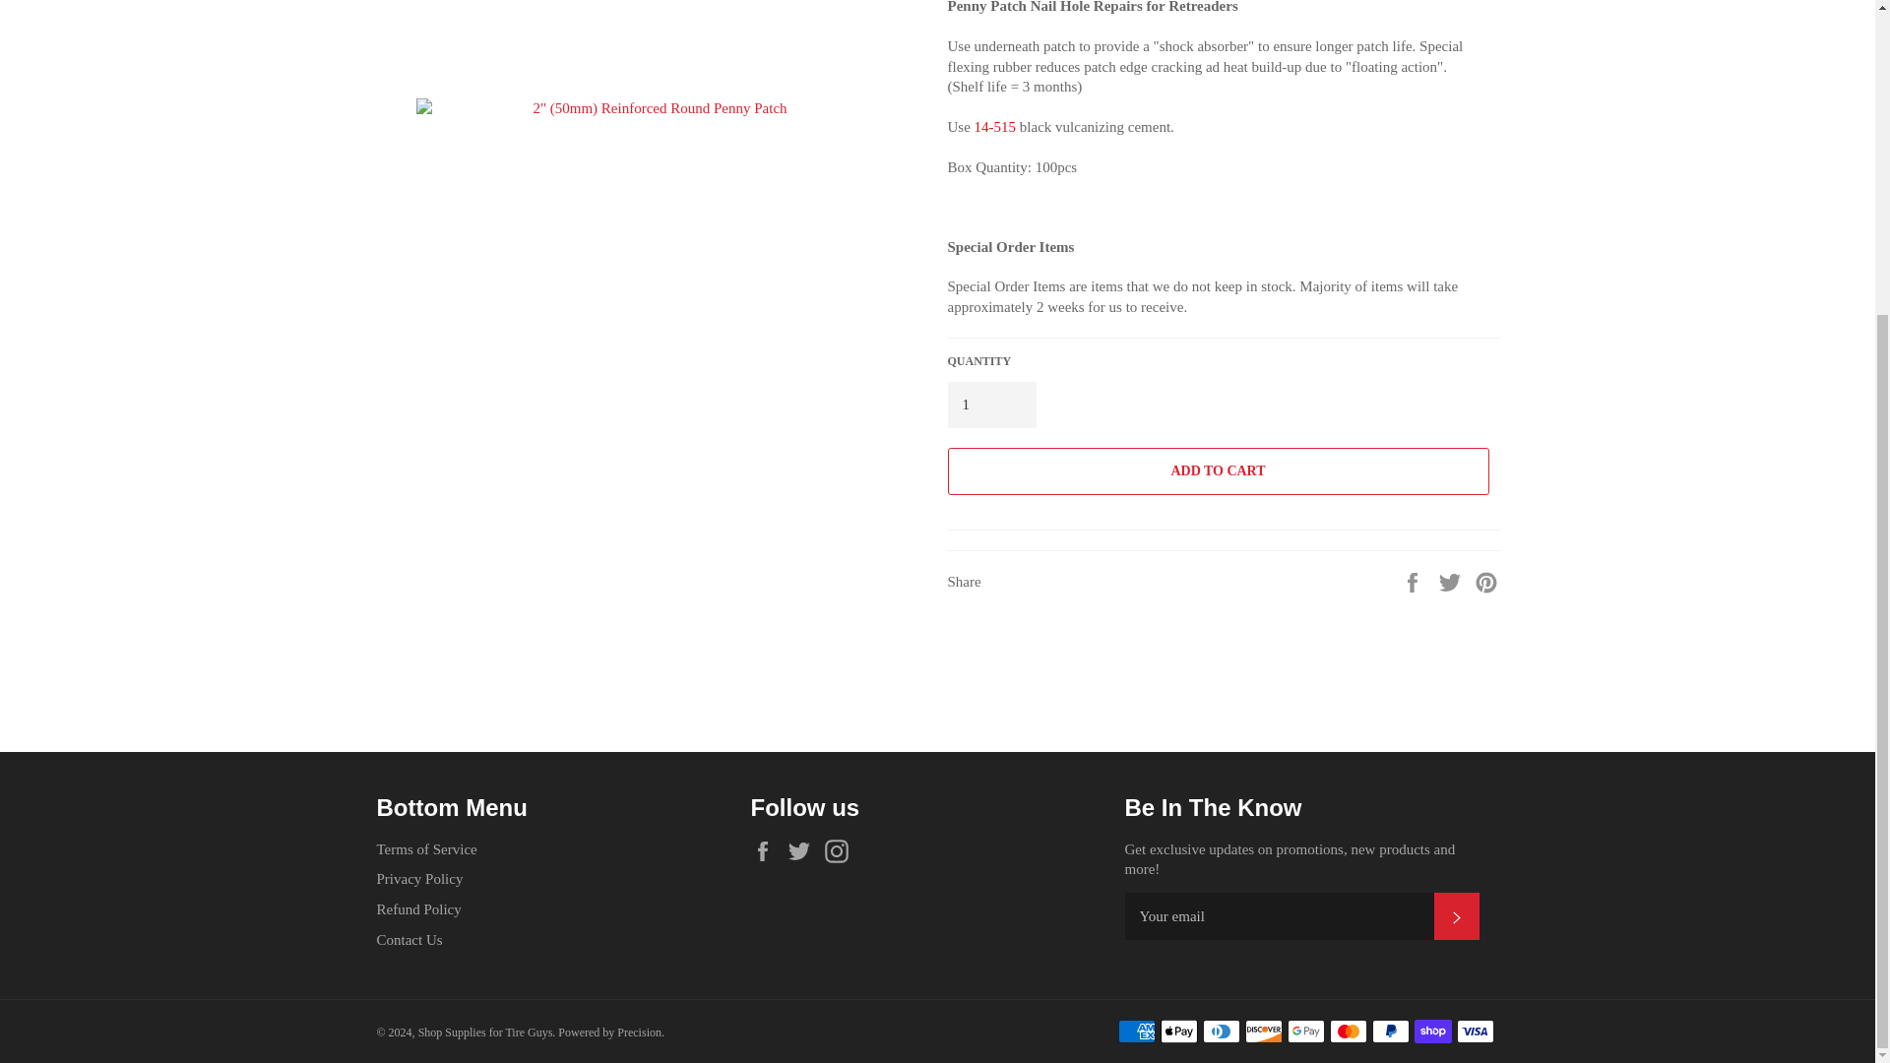  Describe the element at coordinates (610, 1032) in the screenshot. I see `Powered by Precision.` at that location.